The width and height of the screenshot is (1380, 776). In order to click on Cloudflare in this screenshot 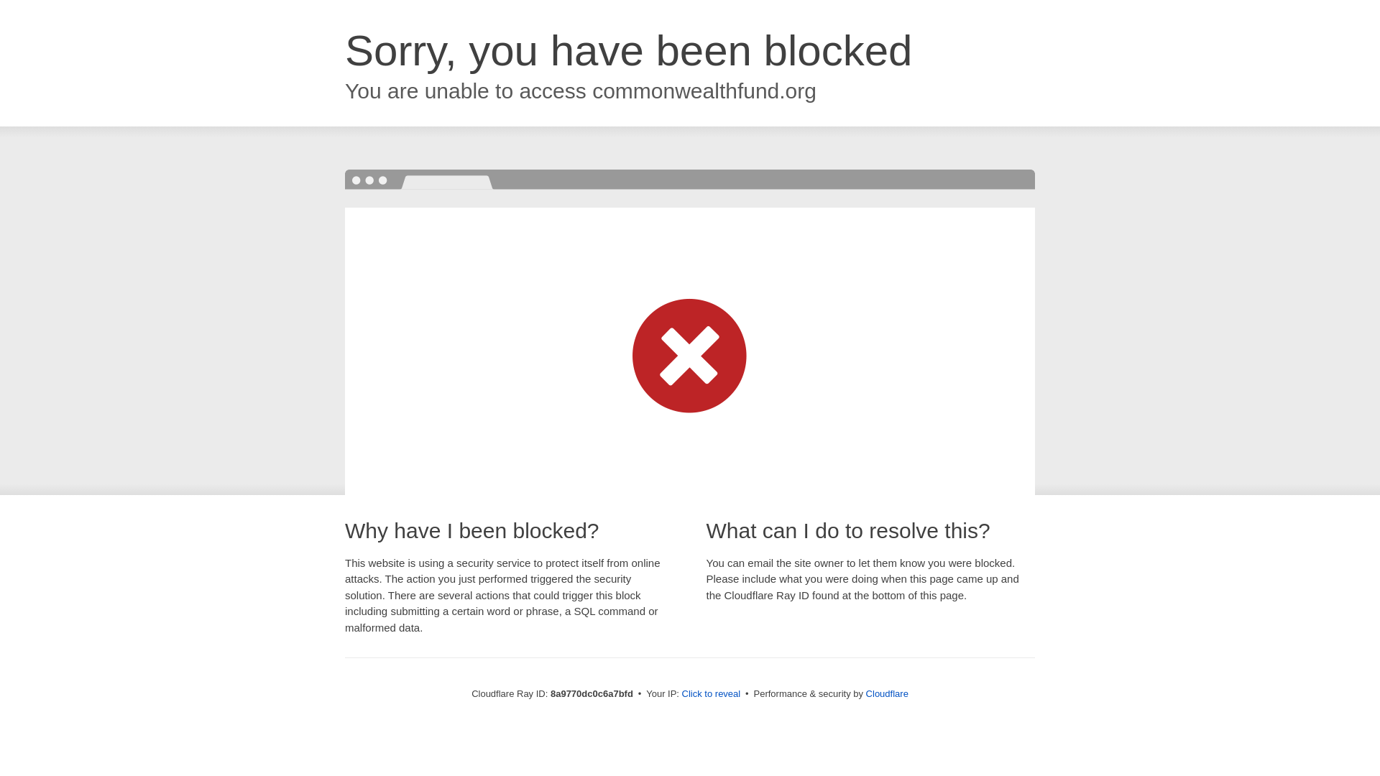, I will do `click(887, 693)`.